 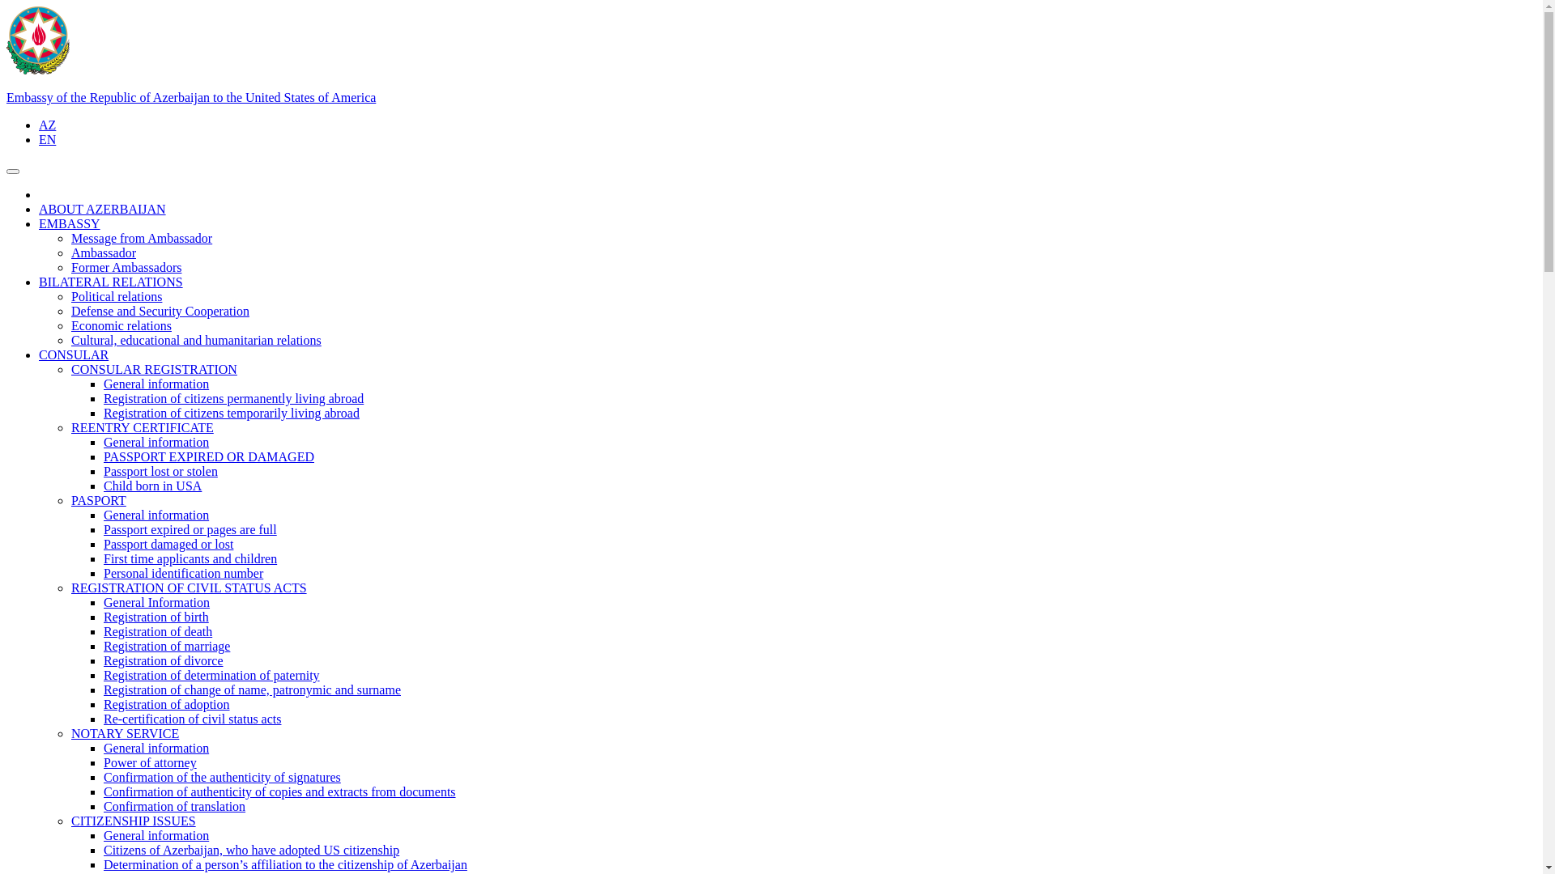 What do you see at coordinates (99, 500) in the screenshot?
I see `PASPORT` at bounding box center [99, 500].